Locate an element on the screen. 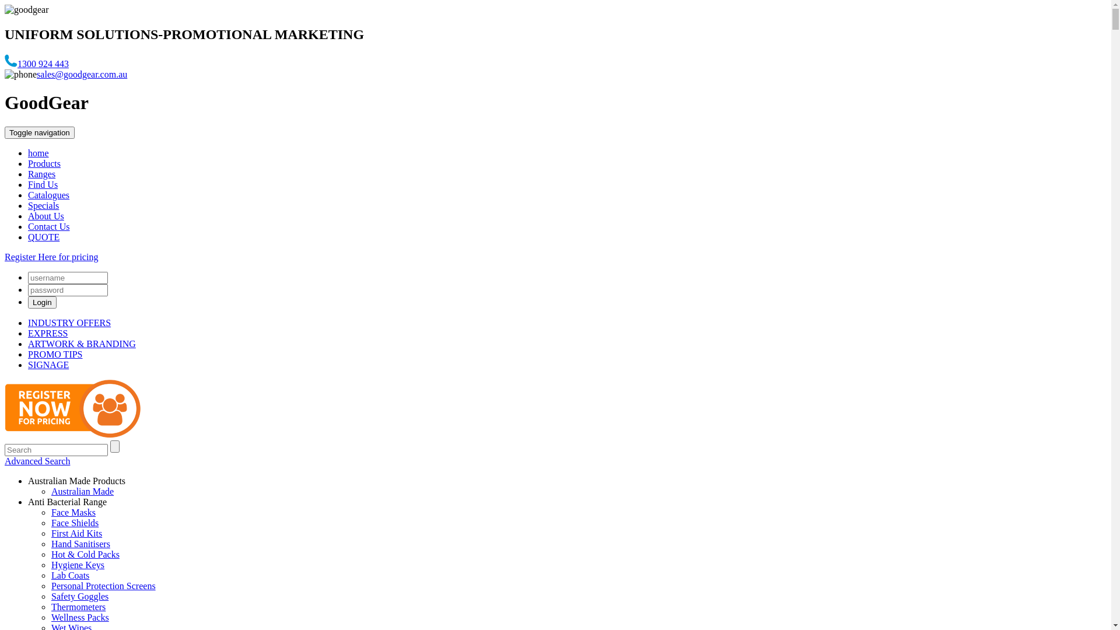 The height and width of the screenshot is (630, 1120). Ranges is located at coordinates (42, 174).